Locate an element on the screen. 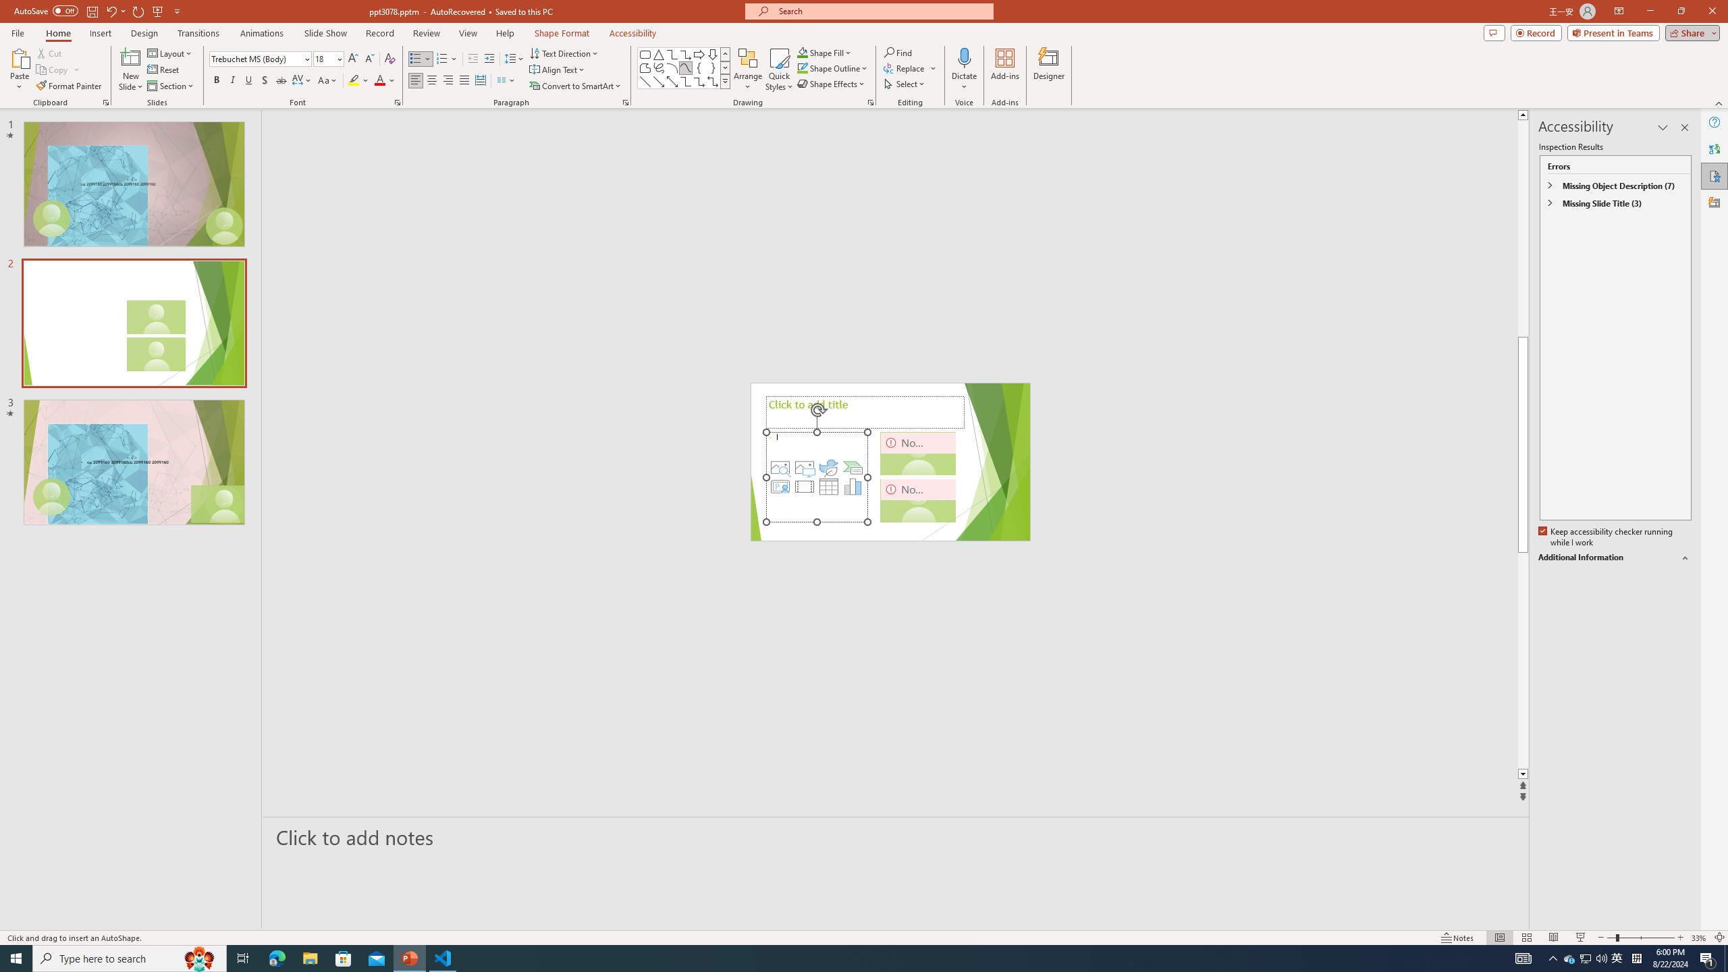 Image resolution: width=1728 pixels, height=972 pixels. Camera 3, No camera detected. is located at coordinates (918, 500).